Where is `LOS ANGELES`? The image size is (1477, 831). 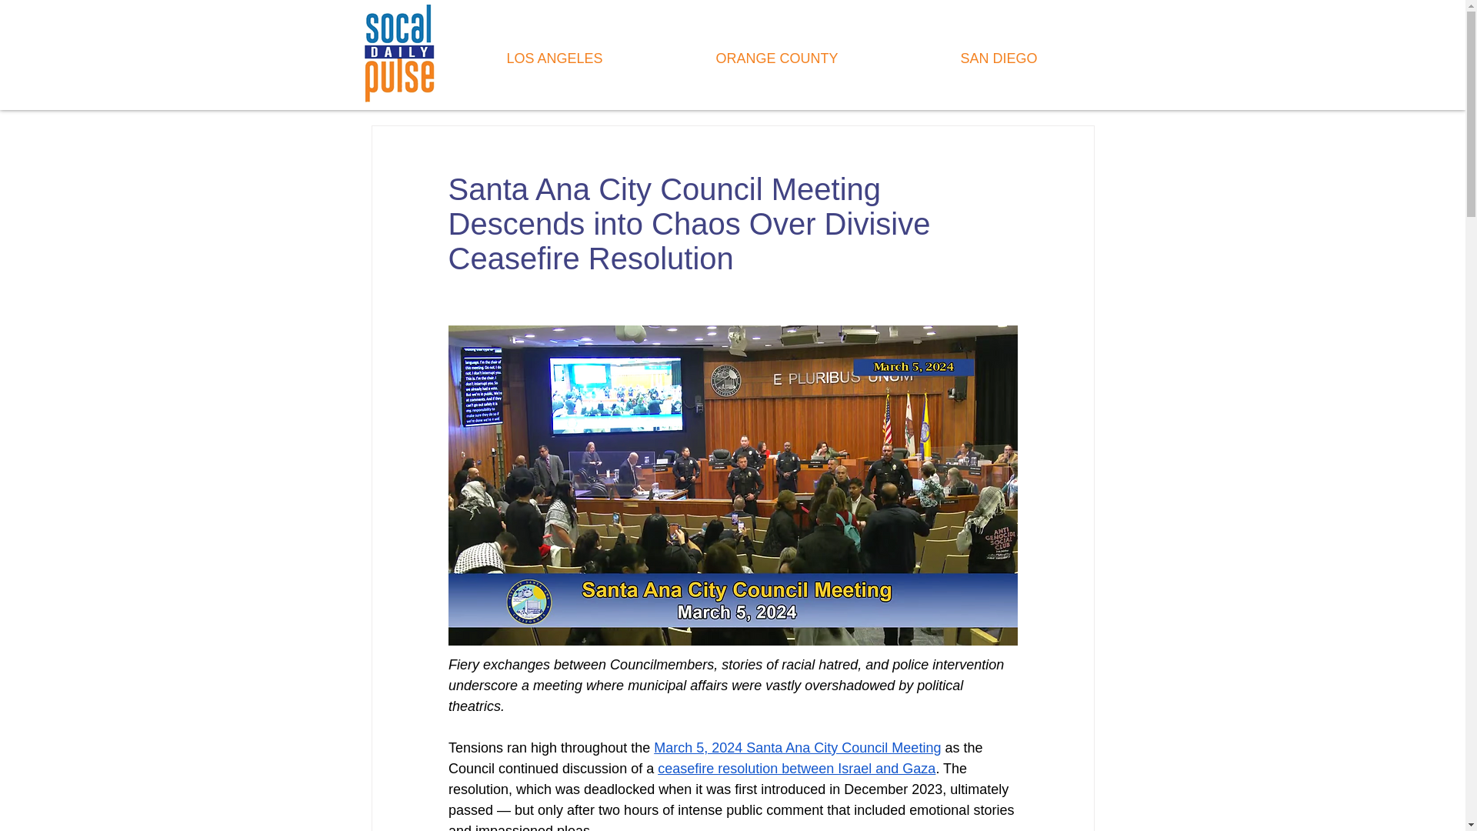
LOS ANGELES is located at coordinates (554, 58).